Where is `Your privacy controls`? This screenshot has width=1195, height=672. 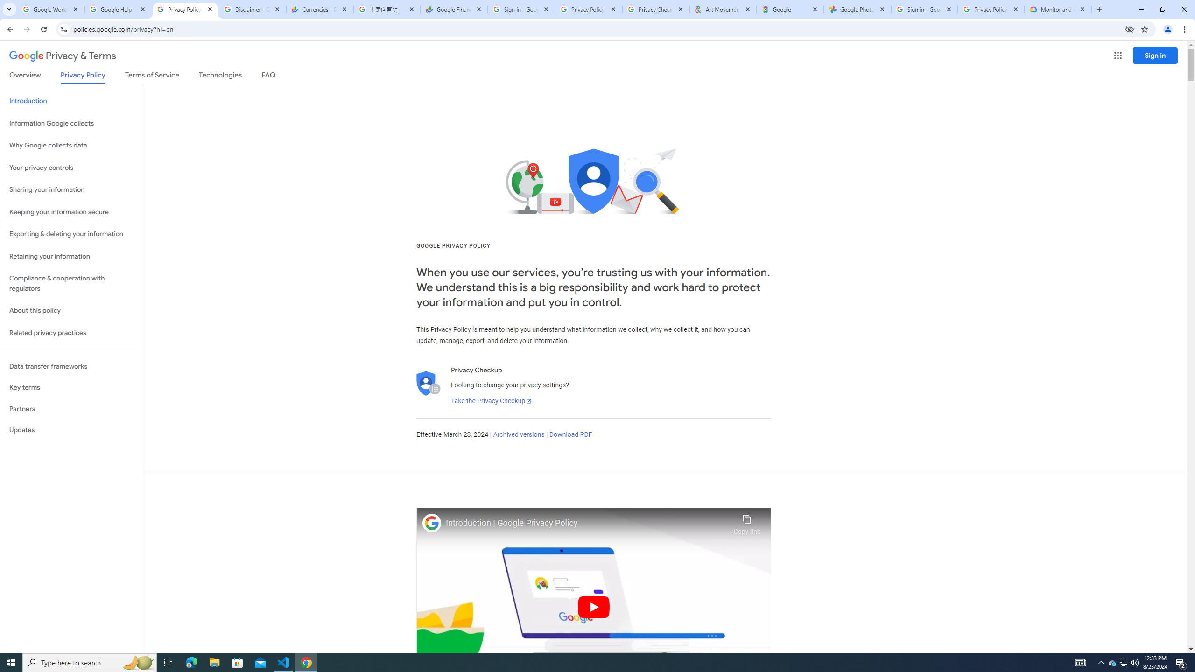
Your privacy controls is located at coordinates (71, 168).